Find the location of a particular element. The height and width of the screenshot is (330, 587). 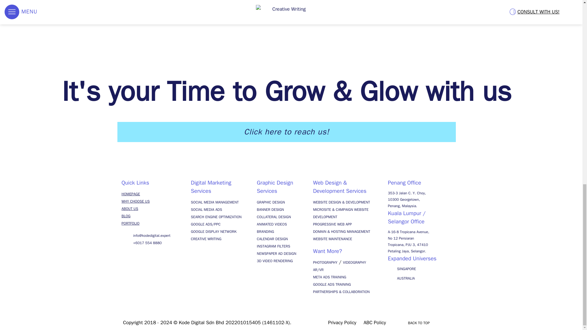

GRAPHIC DESIGN is located at coordinates (271, 202).